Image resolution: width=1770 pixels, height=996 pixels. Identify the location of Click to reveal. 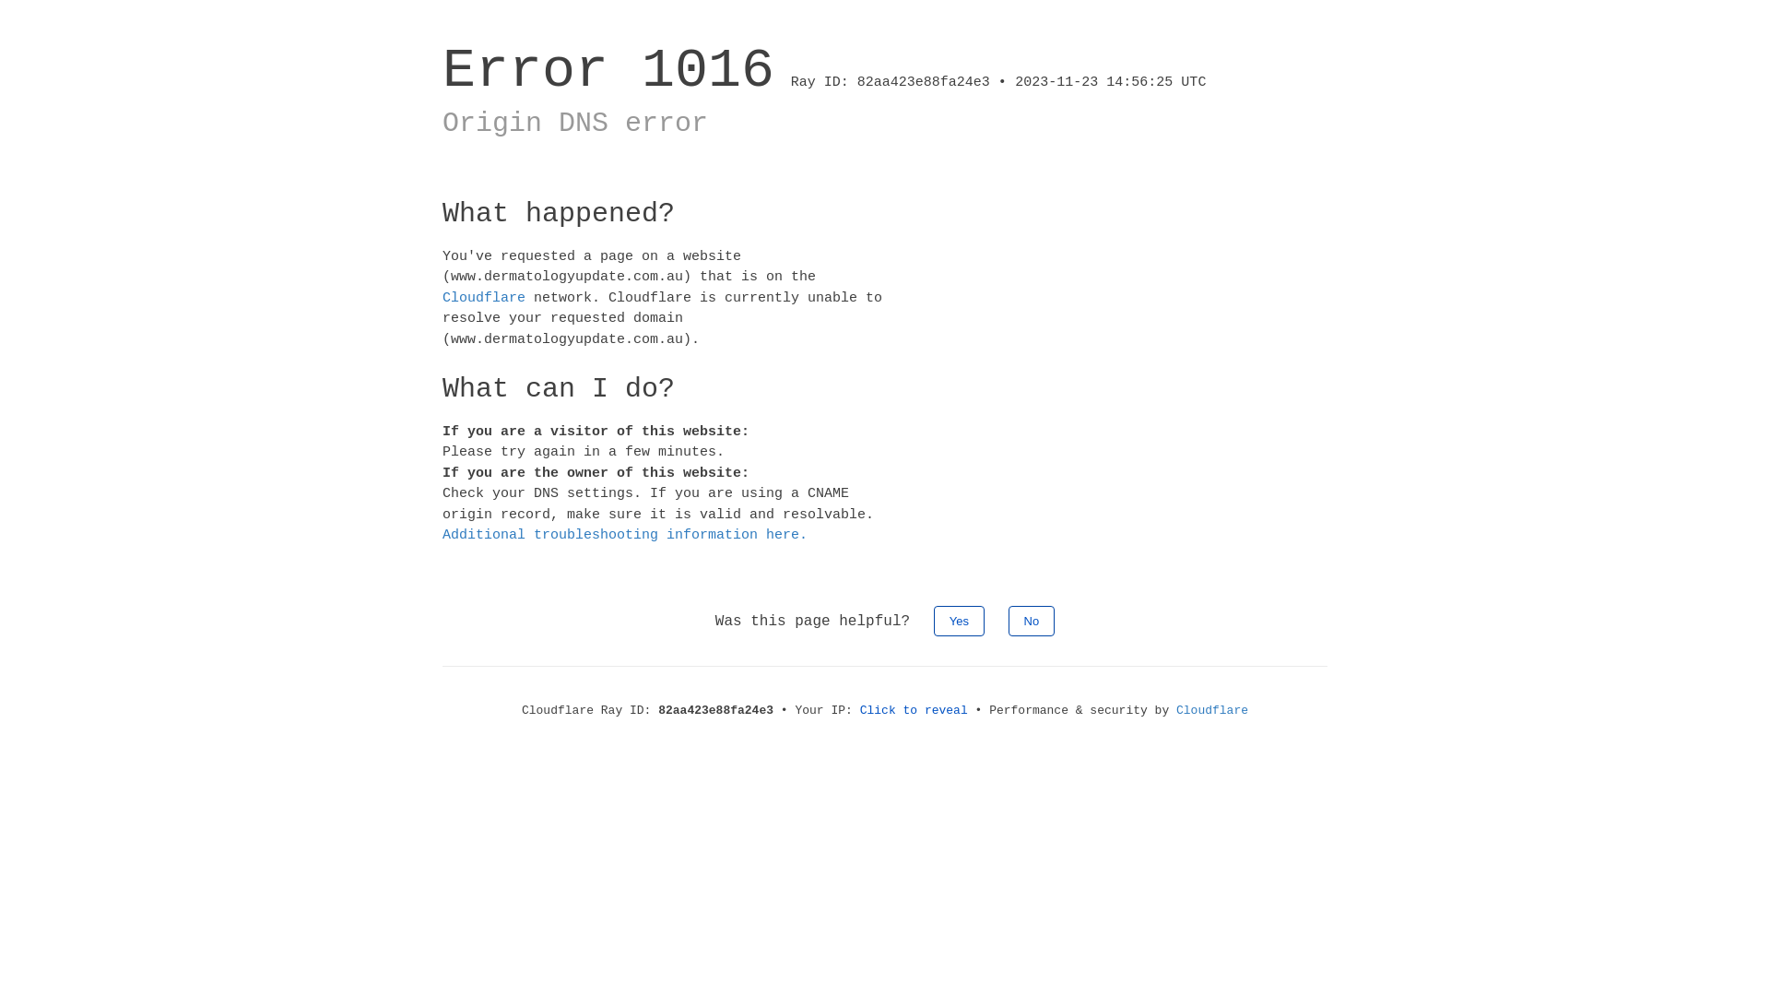
(914, 710).